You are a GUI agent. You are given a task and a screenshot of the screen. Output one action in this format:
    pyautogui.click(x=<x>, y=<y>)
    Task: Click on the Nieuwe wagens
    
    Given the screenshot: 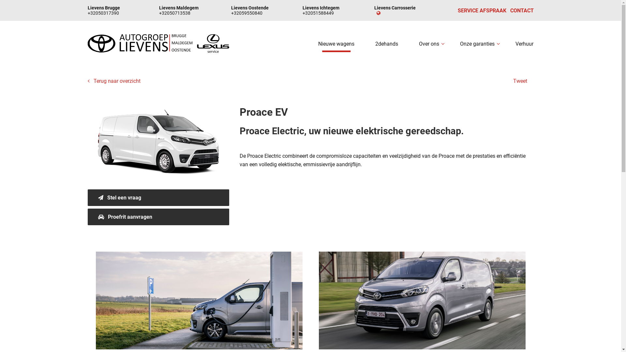 What is the action you would take?
    pyautogui.click(x=336, y=44)
    